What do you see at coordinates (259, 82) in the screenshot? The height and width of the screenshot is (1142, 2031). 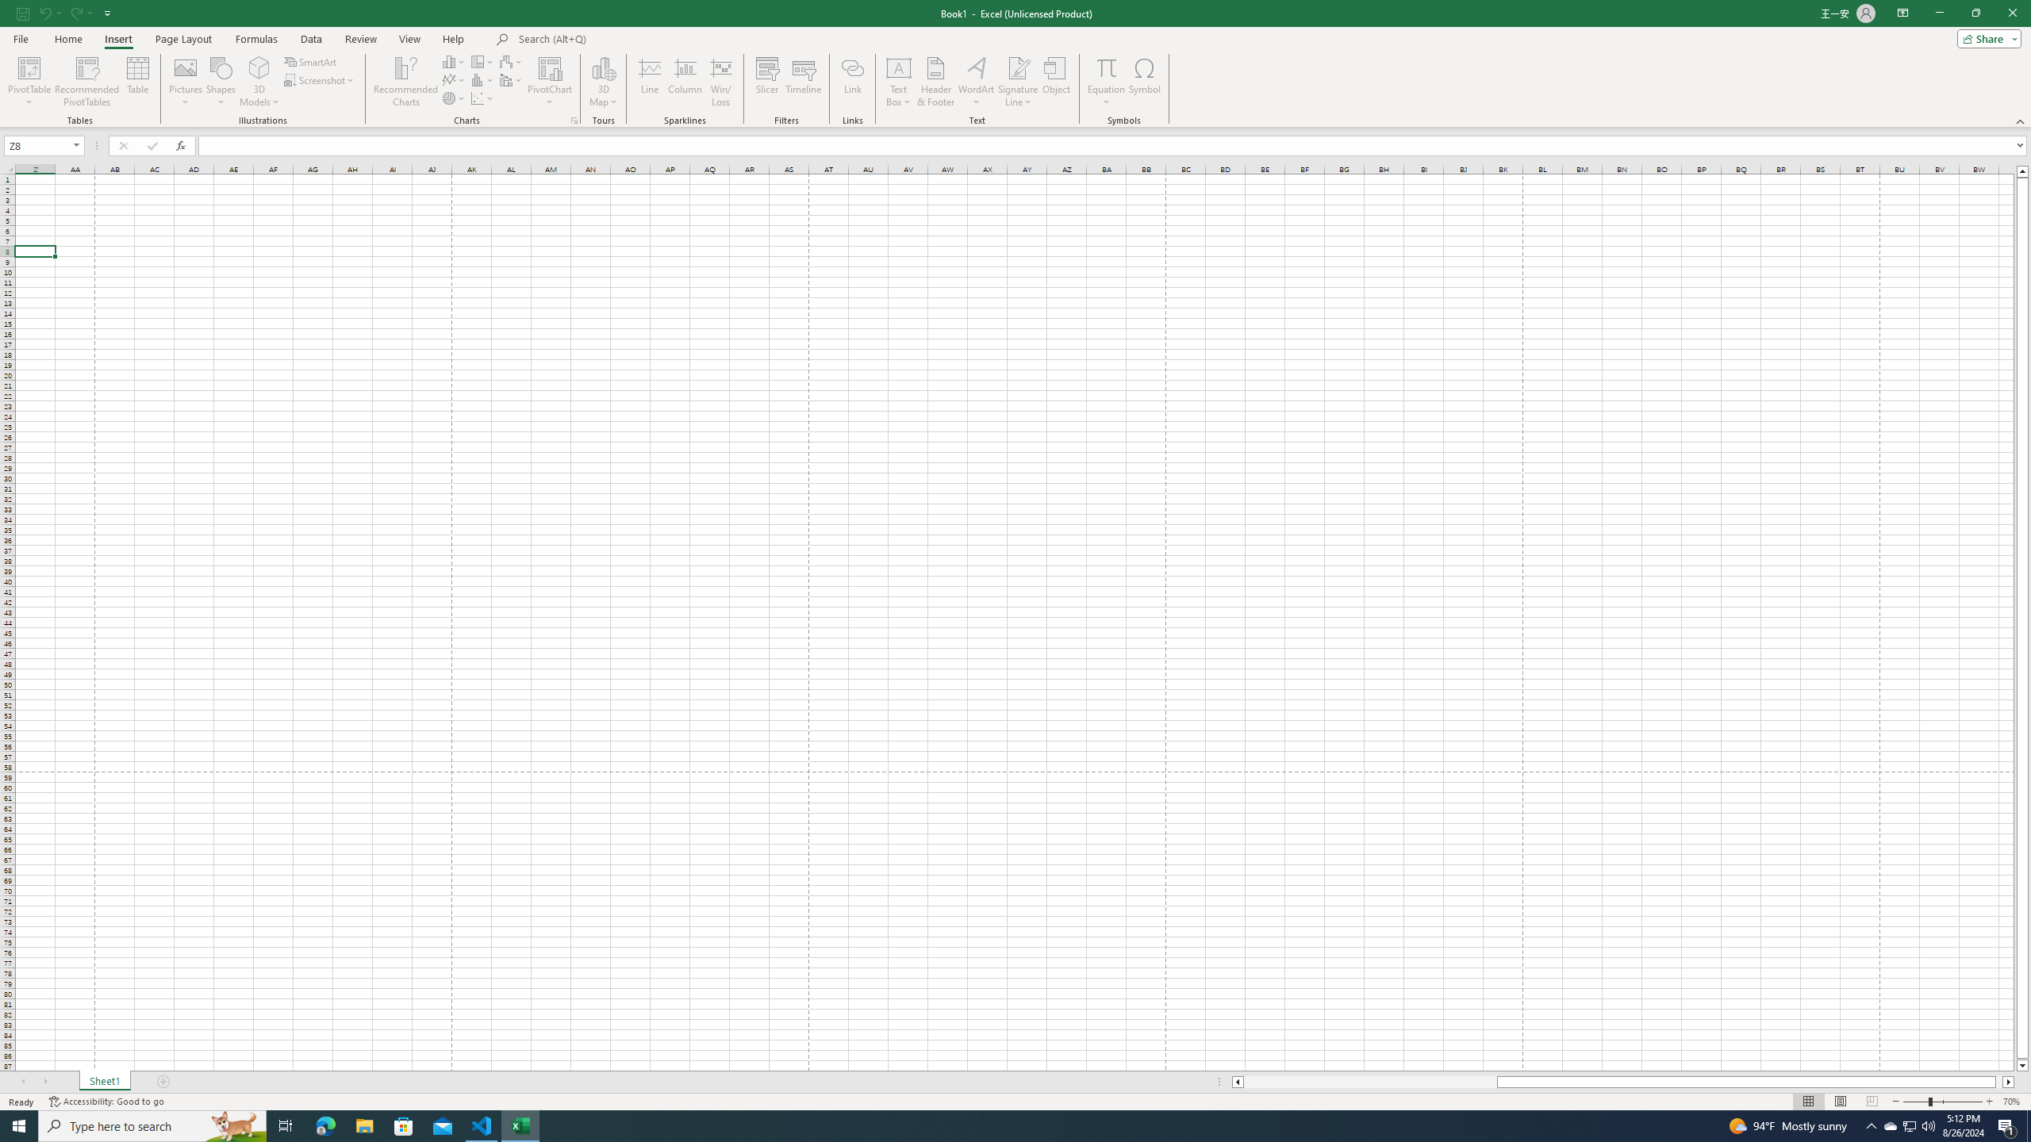 I see `3D Models` at bounding box center [259, 82].